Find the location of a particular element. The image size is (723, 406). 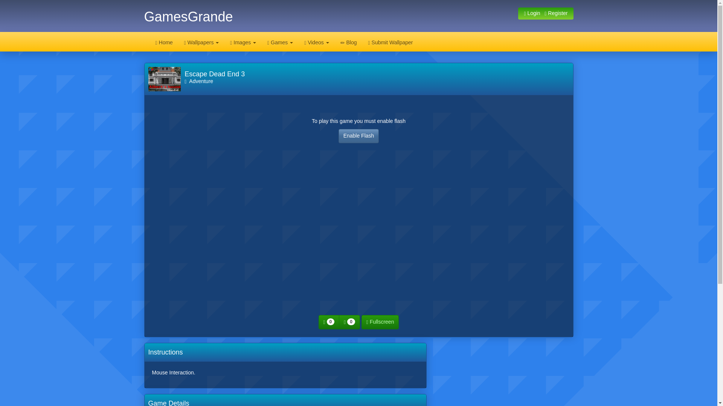

0 is located at coordinates (329, 322).